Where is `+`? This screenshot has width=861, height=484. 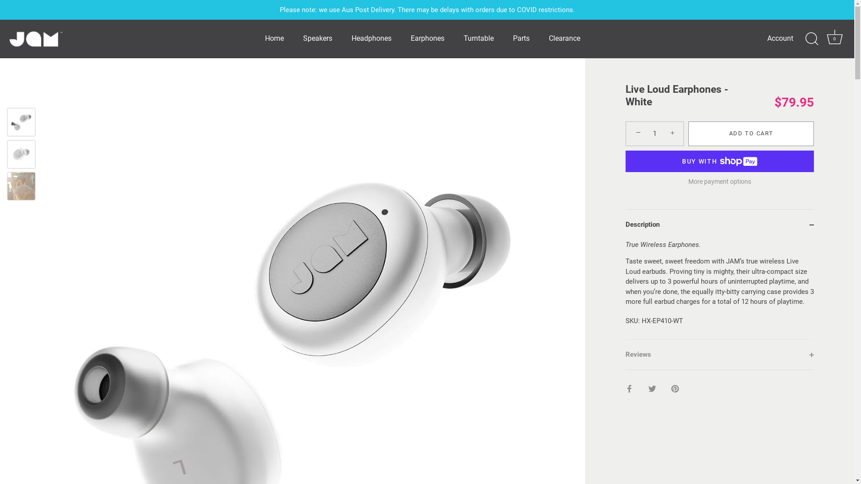
+ is located at coordinates (674, 133).